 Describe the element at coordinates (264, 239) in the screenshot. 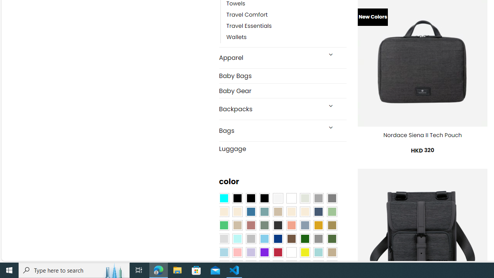

I see `Sky Blue` at that location.